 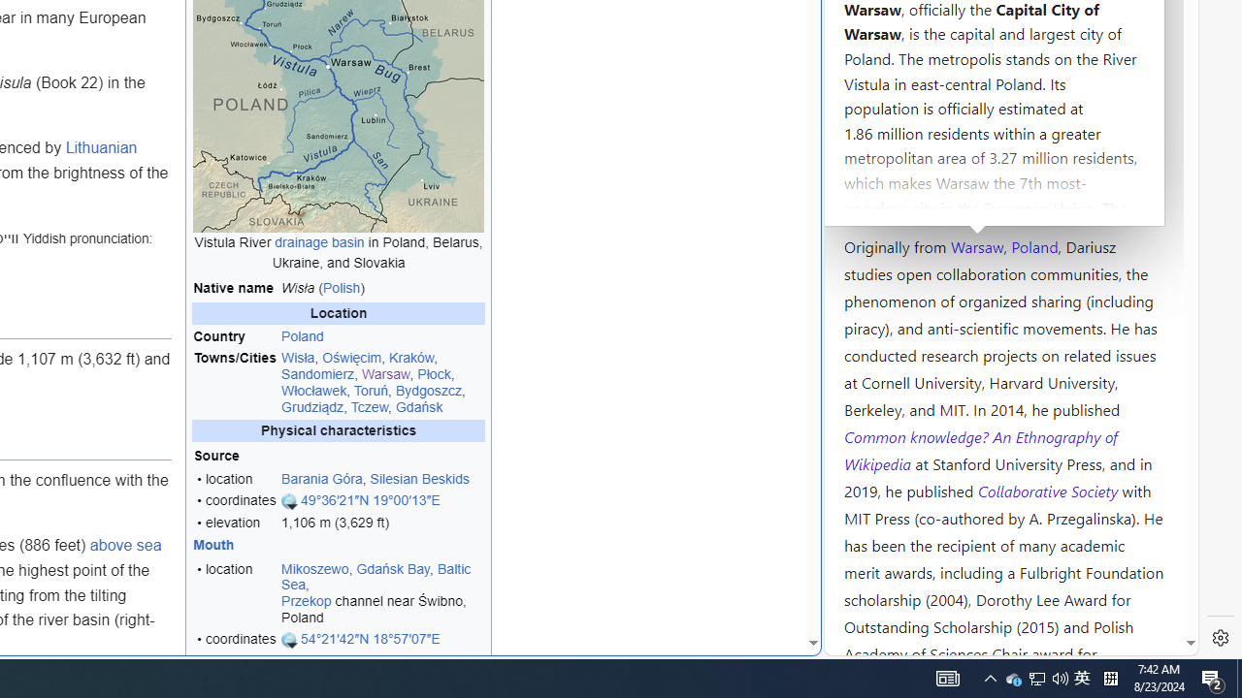 What do you see at coordinates (667, 467) in the screenshot?
I see `google_privacy_policy_zh-CN.pdf` at bounding box center [667, 467].